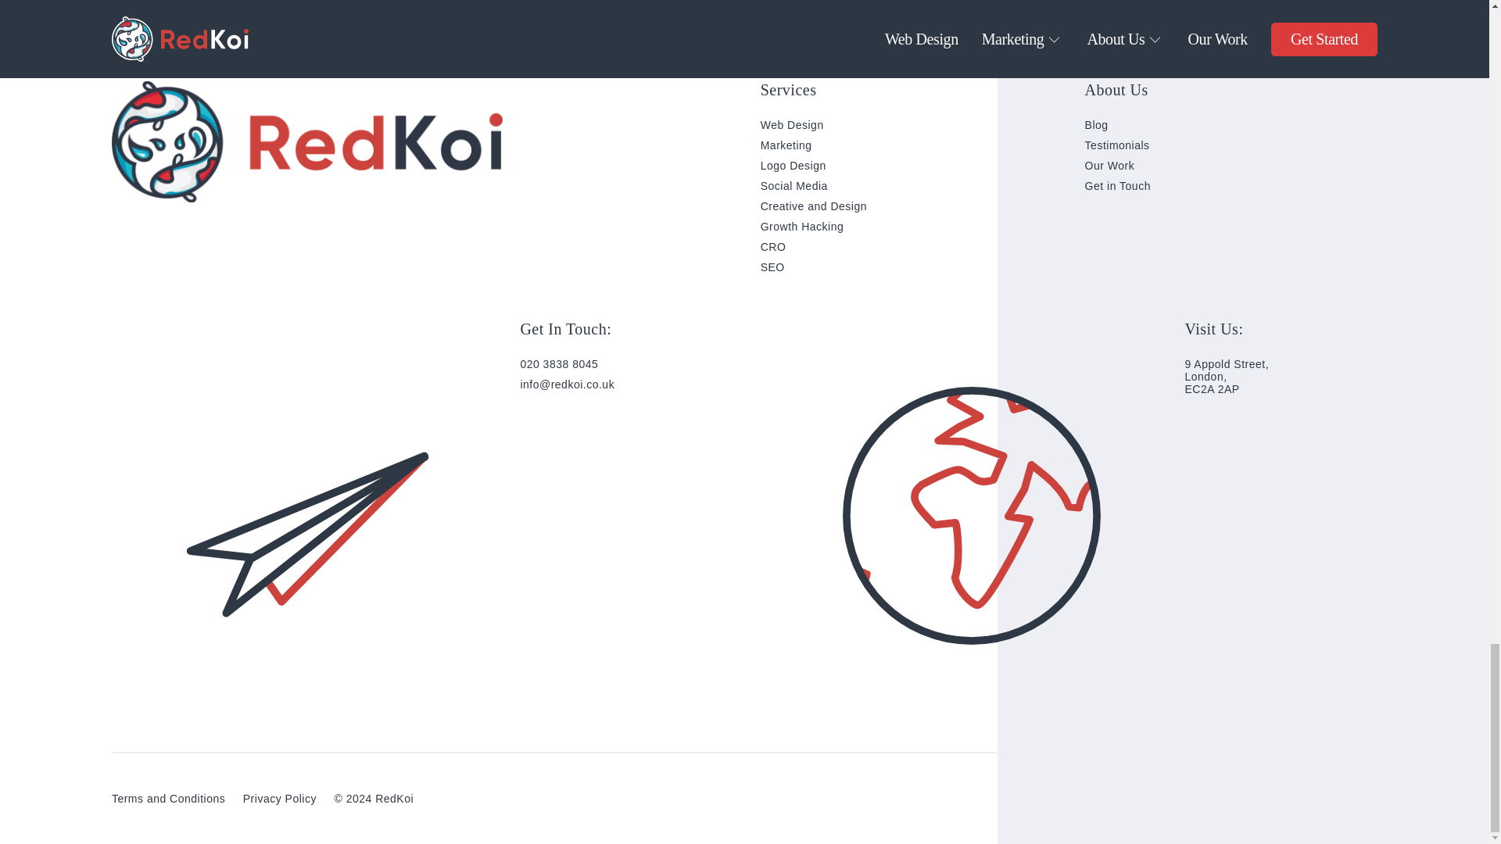 Image resolution: width=1501 pixels, height=844 pixels. I want to click on Services, so click(788, 90).